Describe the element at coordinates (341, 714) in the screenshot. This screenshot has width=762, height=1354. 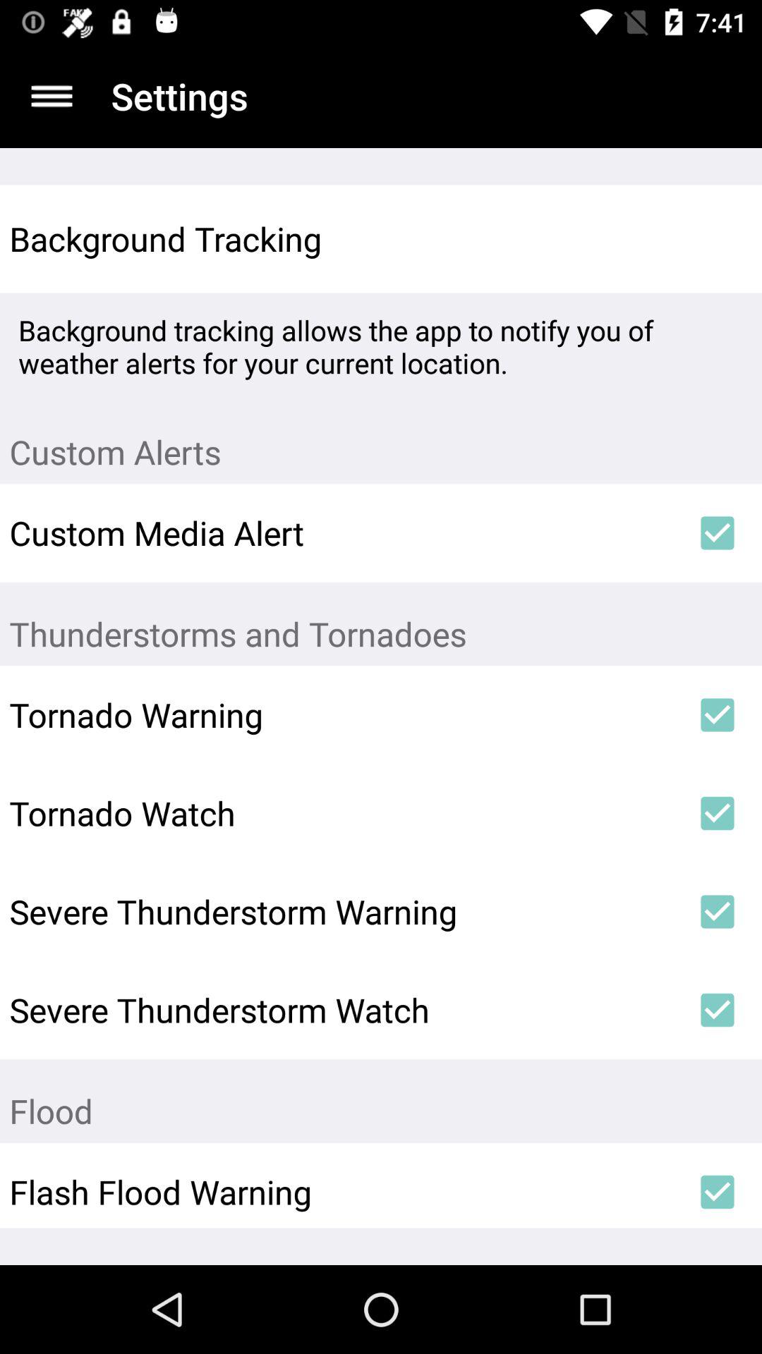
I see `scroll to the tornado warning item` at that location.